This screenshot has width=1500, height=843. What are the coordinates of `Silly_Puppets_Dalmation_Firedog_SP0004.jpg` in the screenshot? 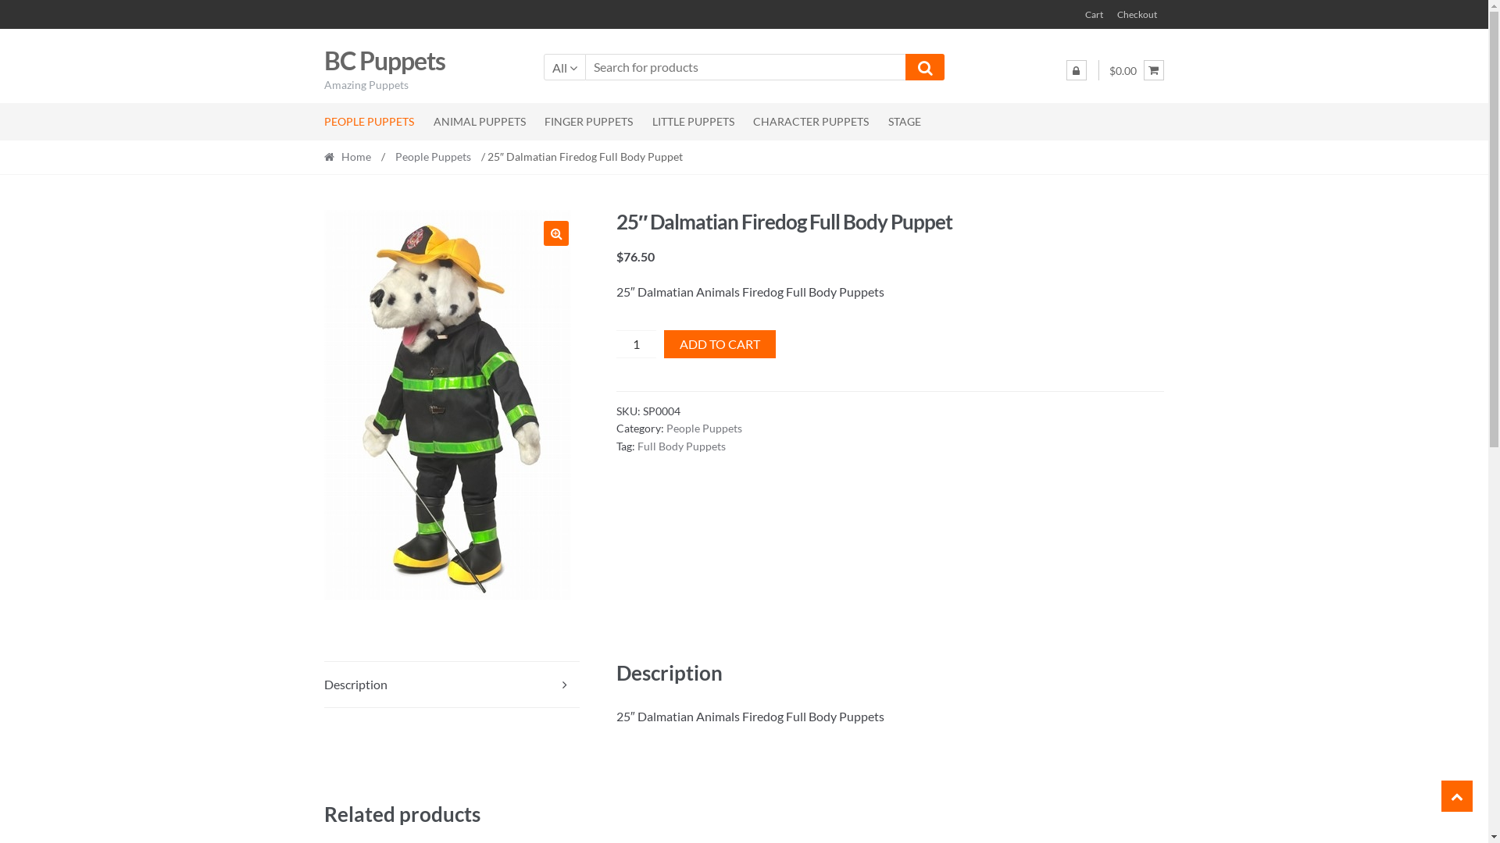 It's located at (448, 405).